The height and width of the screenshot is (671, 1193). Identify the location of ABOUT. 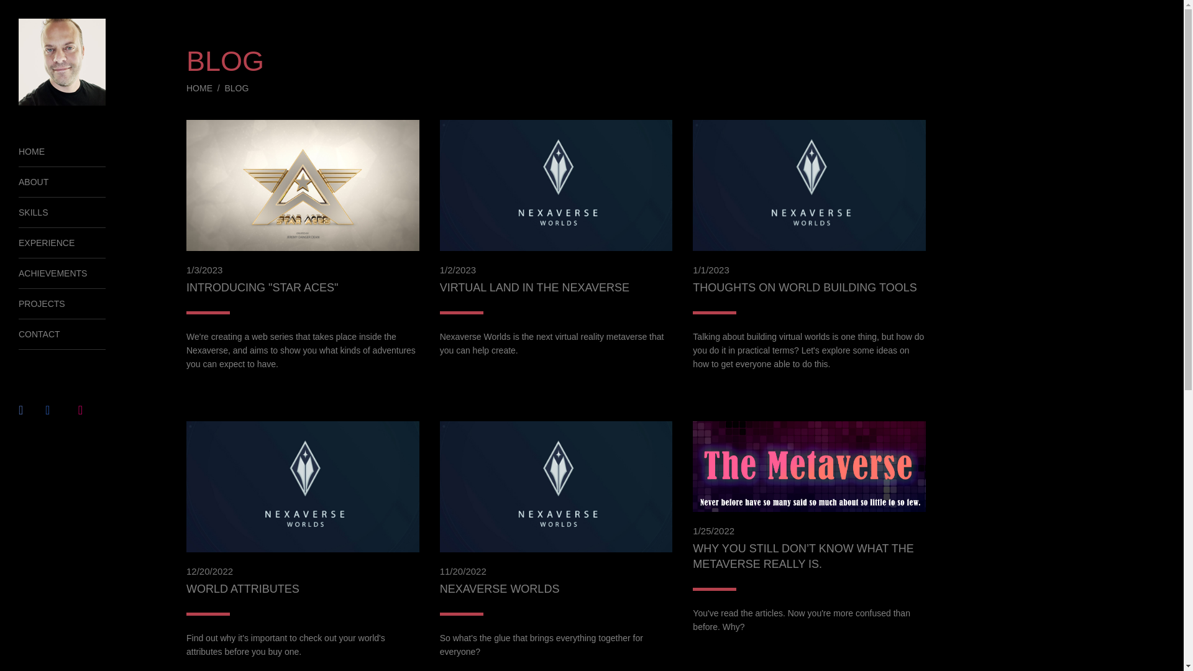
(62, 181).